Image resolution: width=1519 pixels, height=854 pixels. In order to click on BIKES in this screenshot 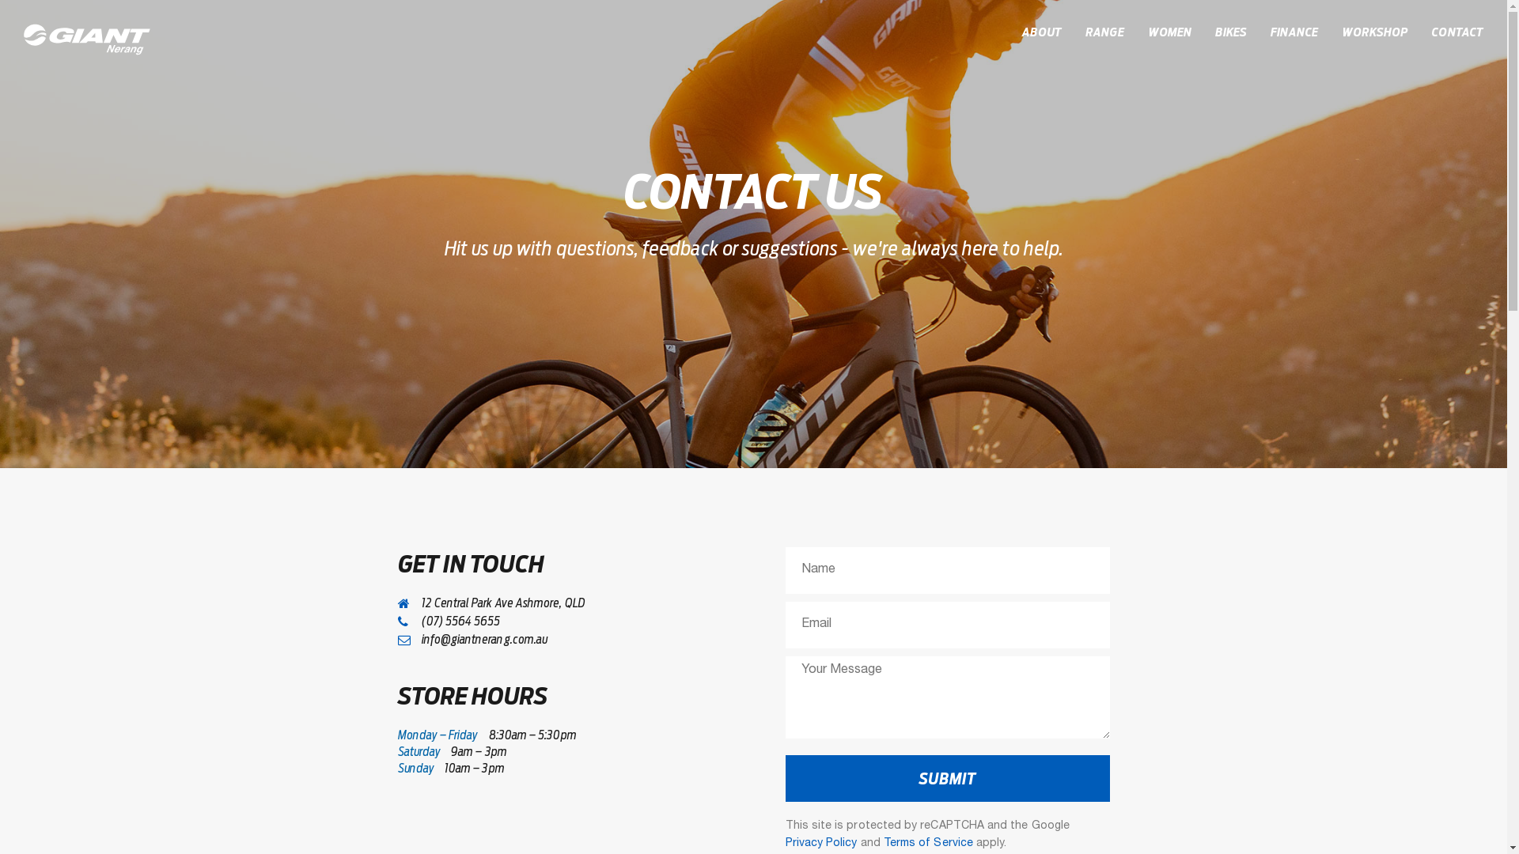, I will do `click(1231, 32)`.